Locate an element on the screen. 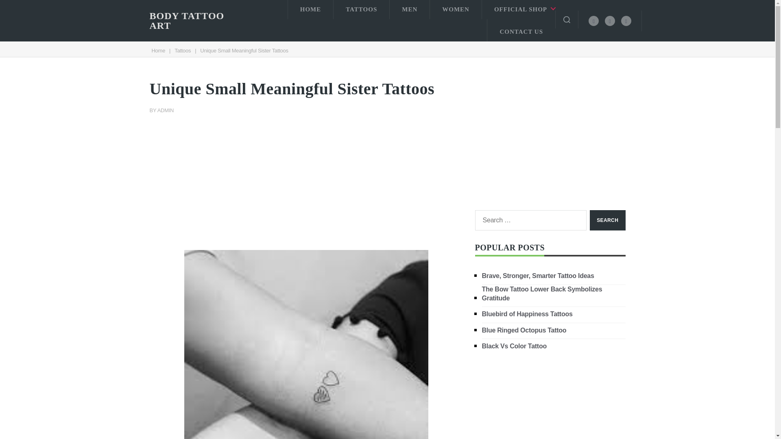 Image resolution: width=781 pixels, height=439 pixels. ADMIN is located at coordinates (166, 110).